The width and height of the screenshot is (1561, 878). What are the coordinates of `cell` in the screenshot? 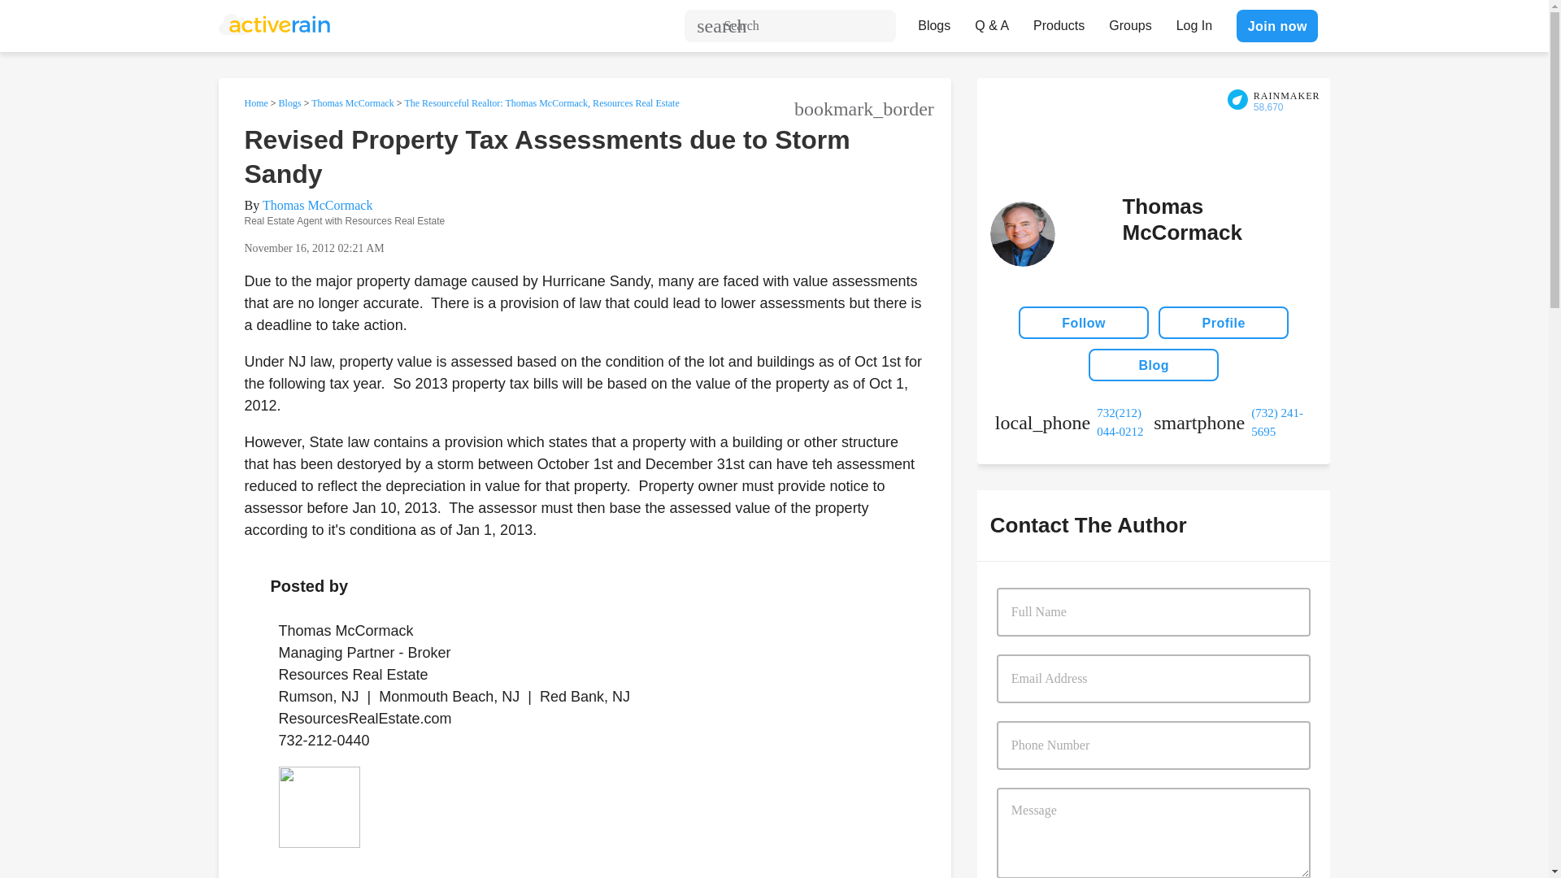 It's located at (1233, 422).